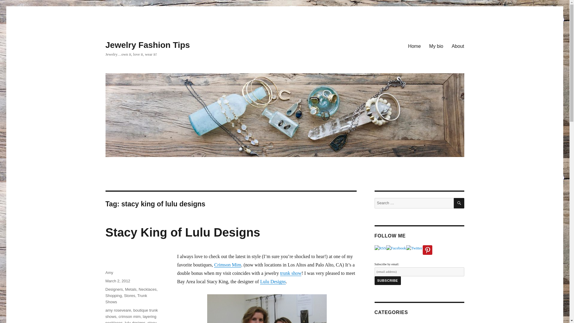  Describe the element at coordinates (387, 281) in the screenshot. I see `Subscribe` at that location.